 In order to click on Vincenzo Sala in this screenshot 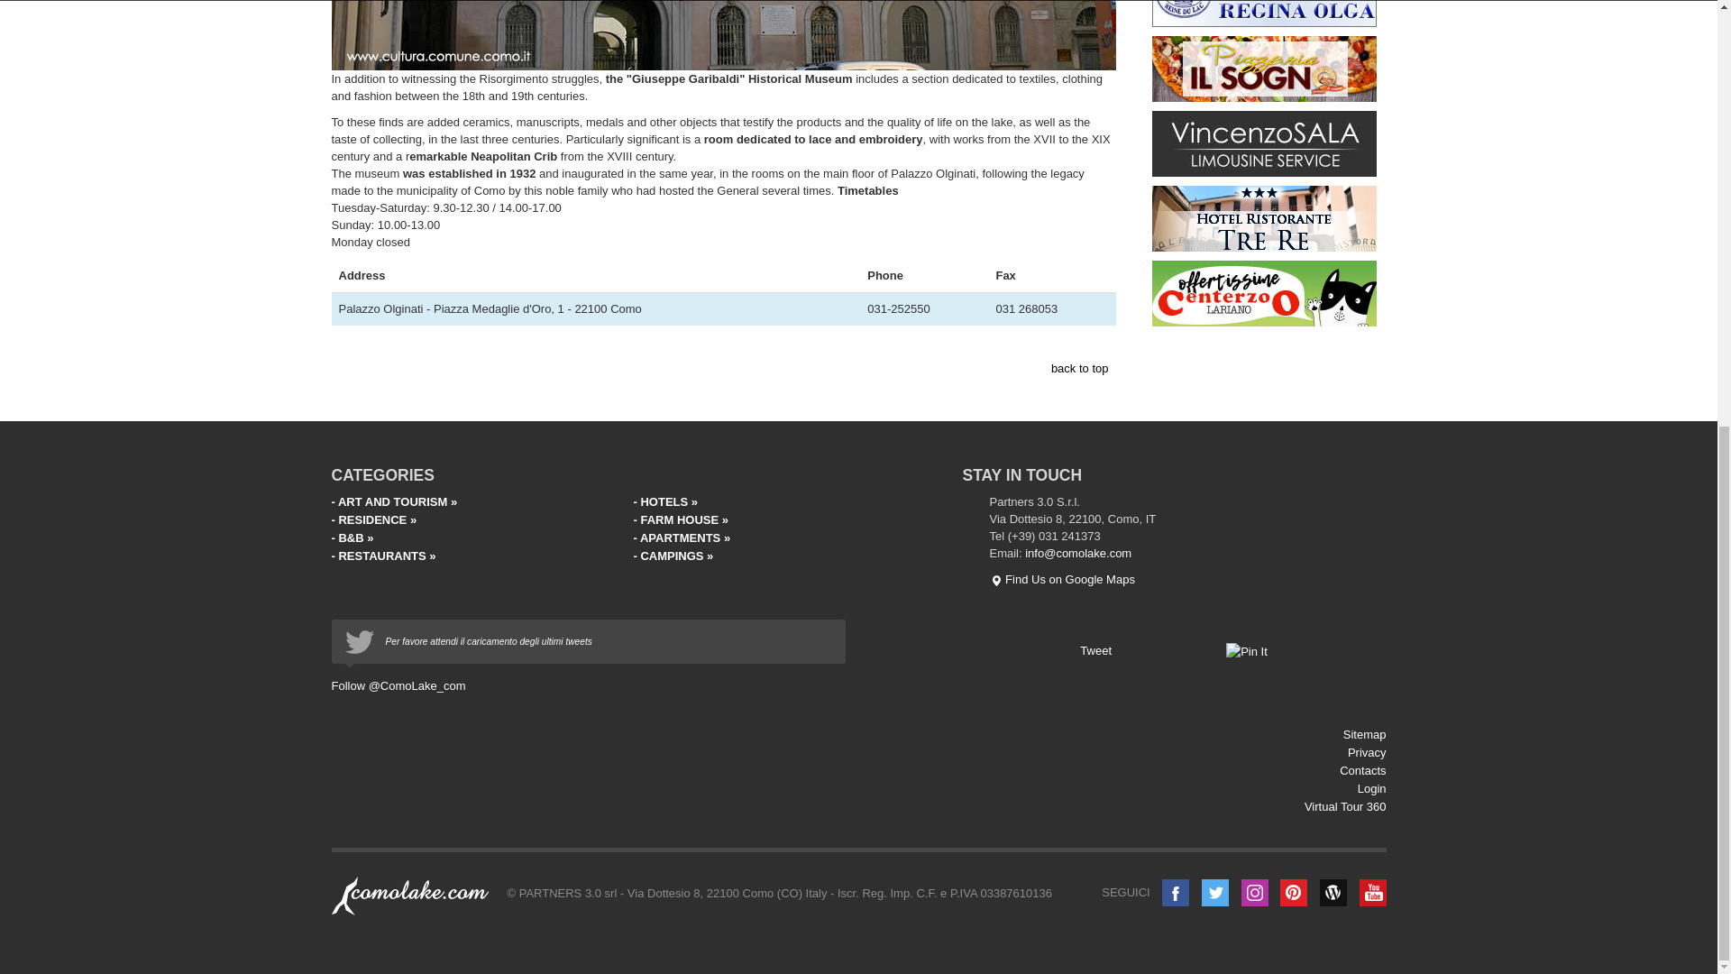, I will do `click(1264, 142)`.